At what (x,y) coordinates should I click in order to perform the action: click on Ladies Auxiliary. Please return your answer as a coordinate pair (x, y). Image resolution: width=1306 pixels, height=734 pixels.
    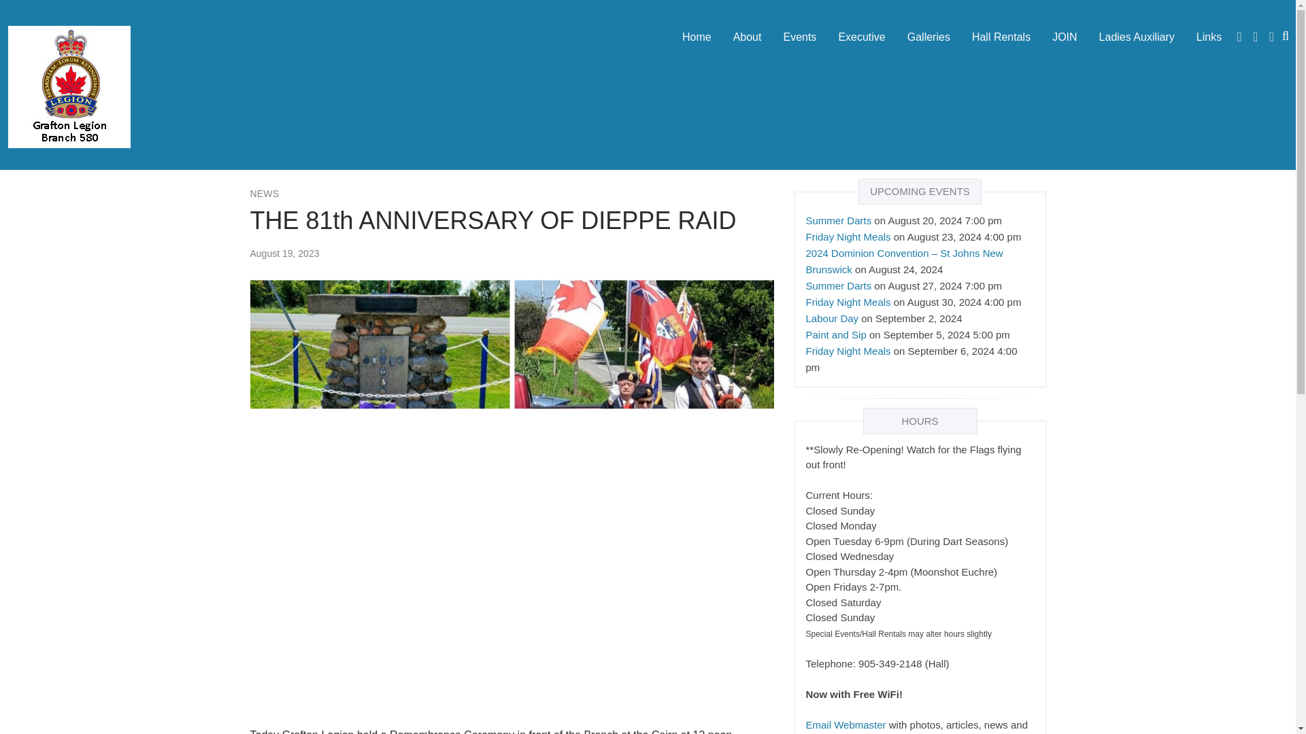
    Looking at the image, I should click on (1137, 37).